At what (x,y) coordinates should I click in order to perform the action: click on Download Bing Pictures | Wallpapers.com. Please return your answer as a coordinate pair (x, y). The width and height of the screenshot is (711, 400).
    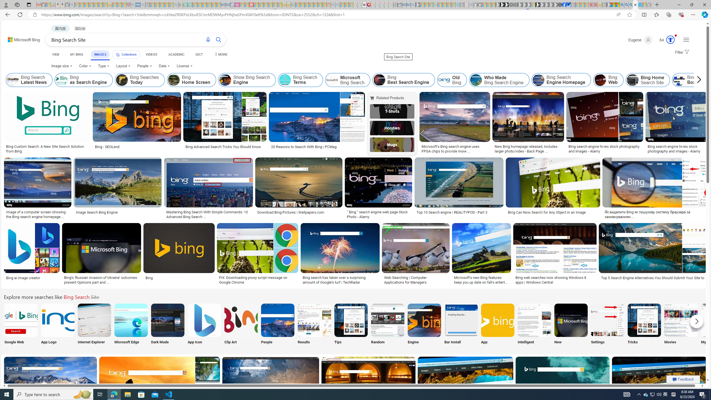
    Looking at the image, I should click on (291, 212).